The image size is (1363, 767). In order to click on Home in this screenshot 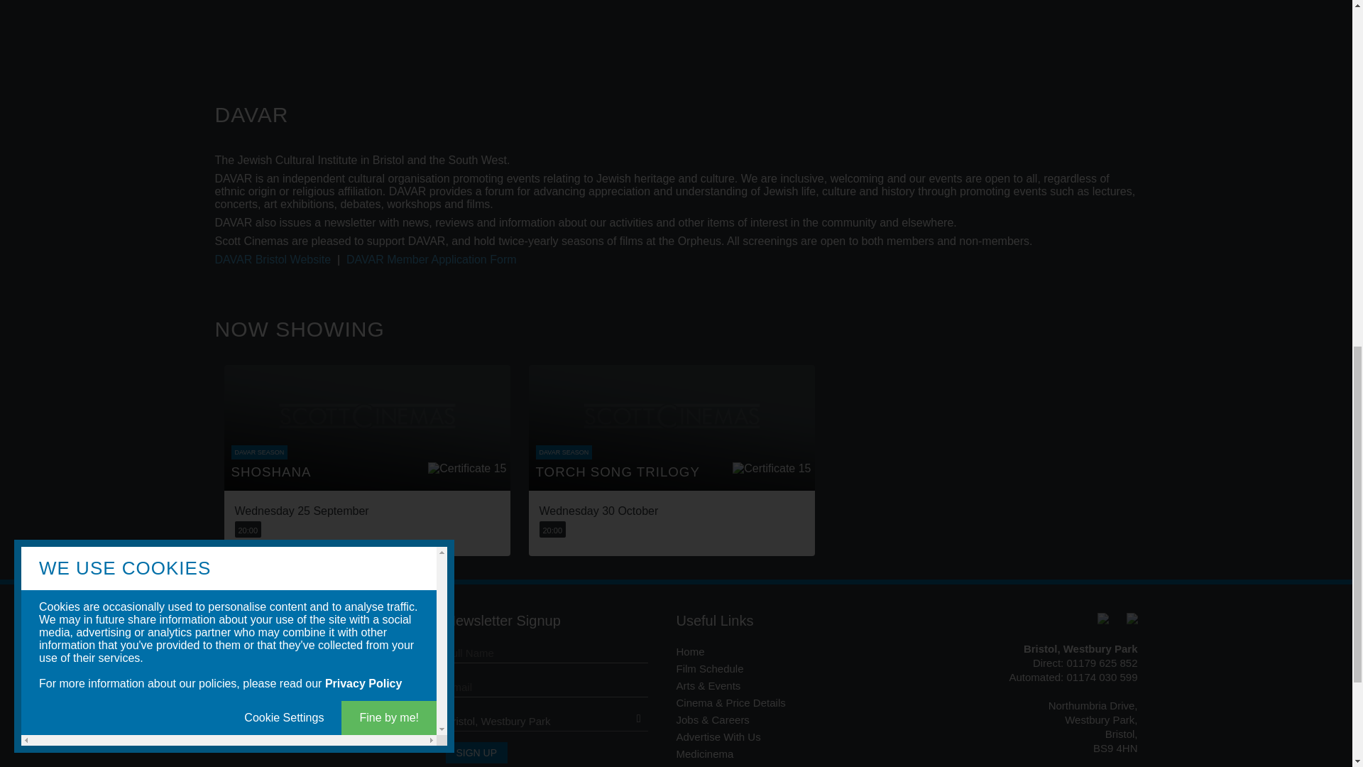, I will do `click(690, 651)`.